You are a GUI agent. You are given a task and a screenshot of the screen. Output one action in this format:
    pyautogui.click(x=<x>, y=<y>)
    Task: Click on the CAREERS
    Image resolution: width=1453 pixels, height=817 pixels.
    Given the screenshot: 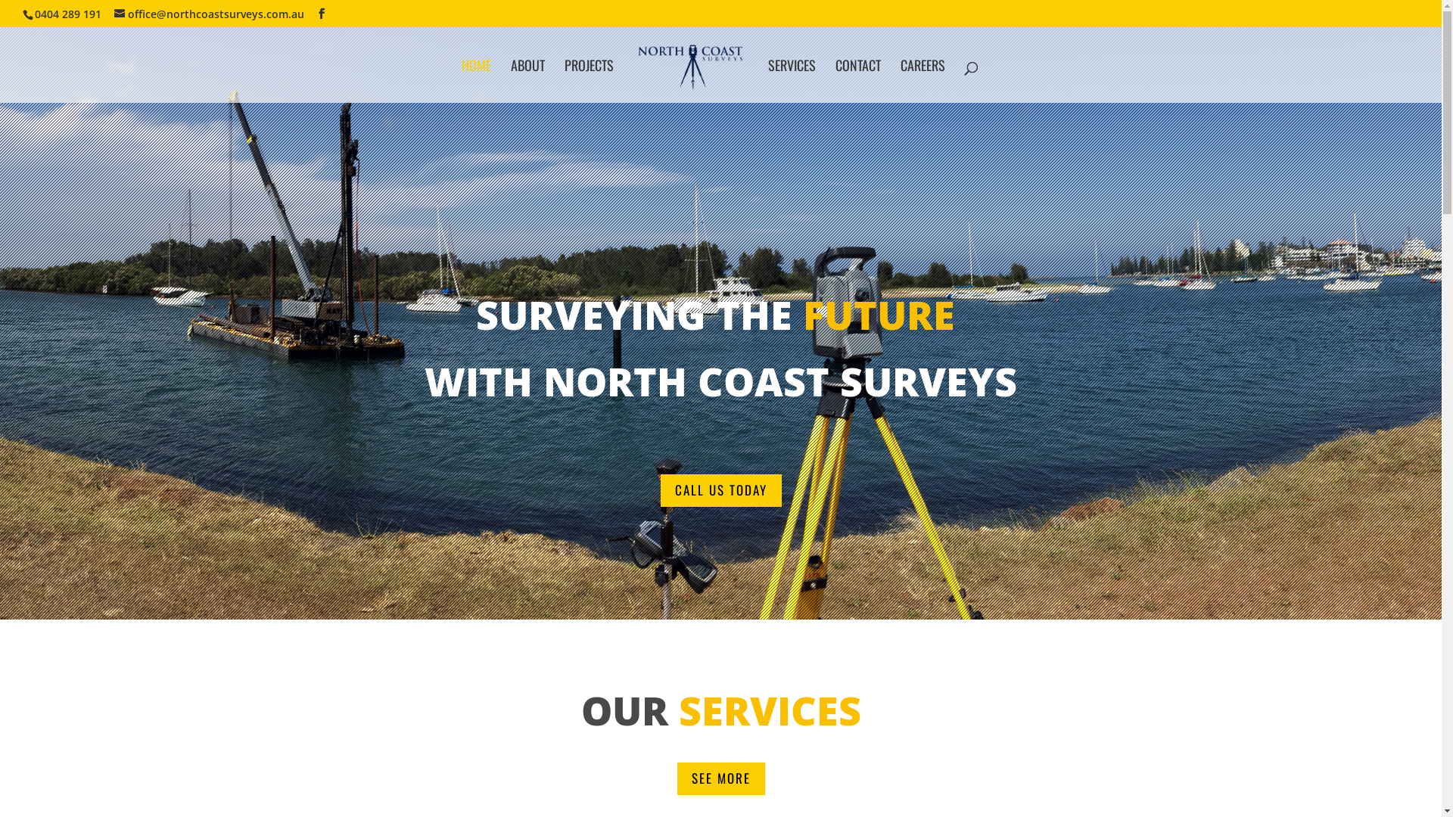 What is the action you would take?
    pyautogui.click(x=923, y=82)
    